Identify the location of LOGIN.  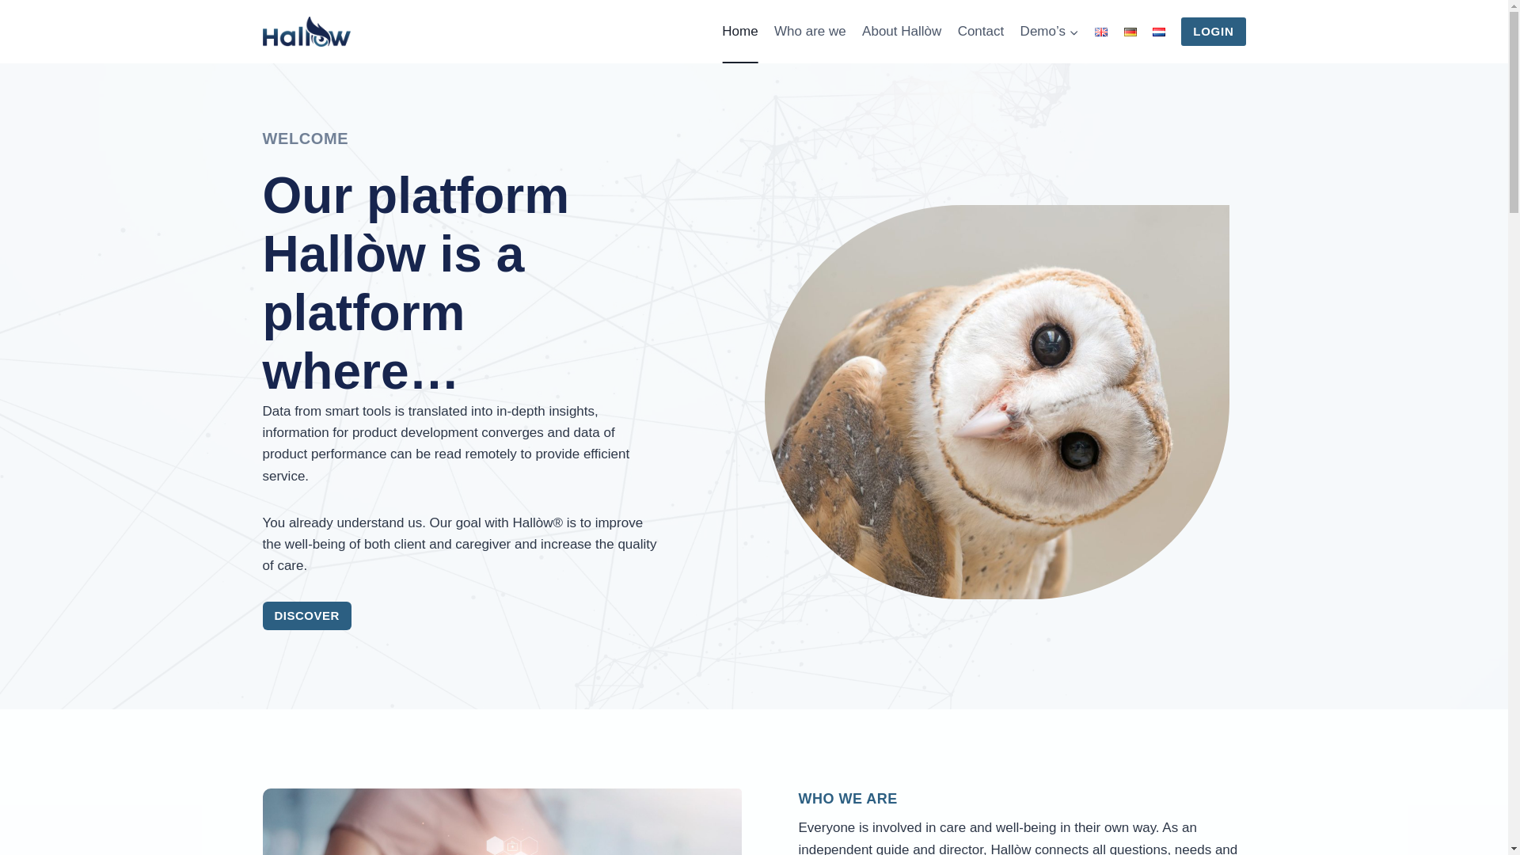
(1213, 32).